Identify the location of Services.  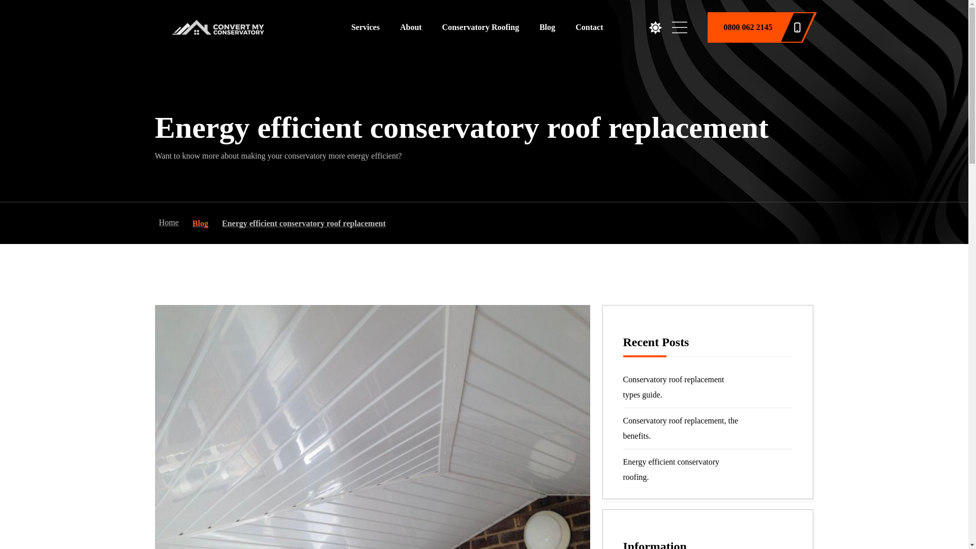
(365, 27).